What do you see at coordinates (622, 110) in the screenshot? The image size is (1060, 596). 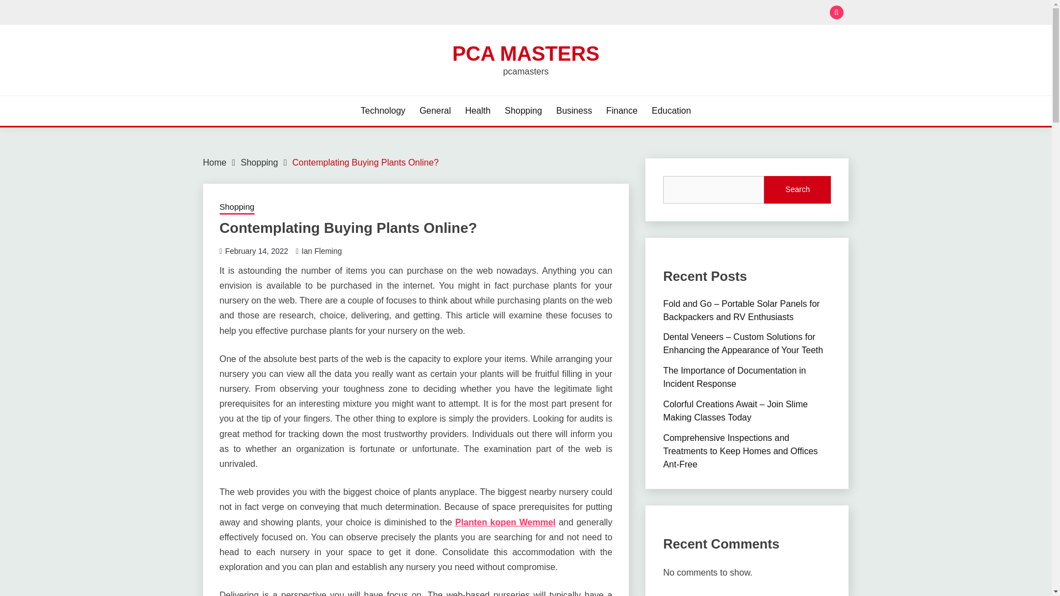 I see `Finance` at bounding box center [622, 110].